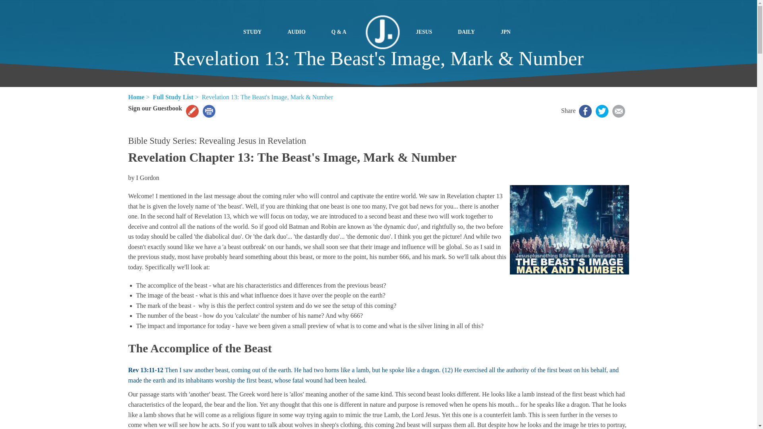 The width and height of the screenshot is (763, 429). Describe the element at coordinates (209, 111) in the screenshot. I see `Print this page` at that location.